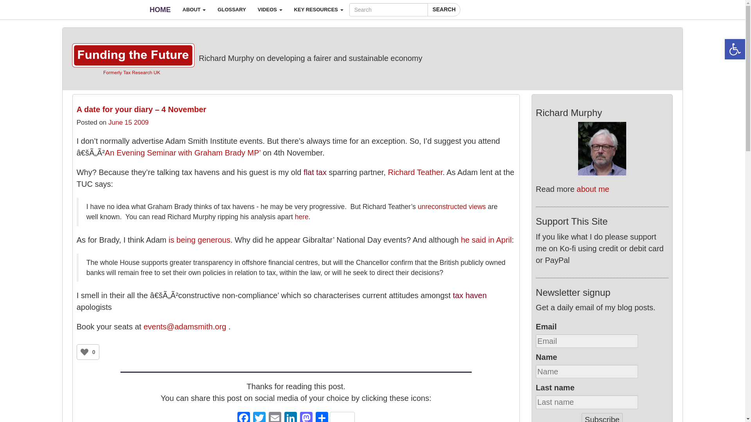  Describe the element at coordinates (302, 216) in the screenshot. I see `here` at that location.